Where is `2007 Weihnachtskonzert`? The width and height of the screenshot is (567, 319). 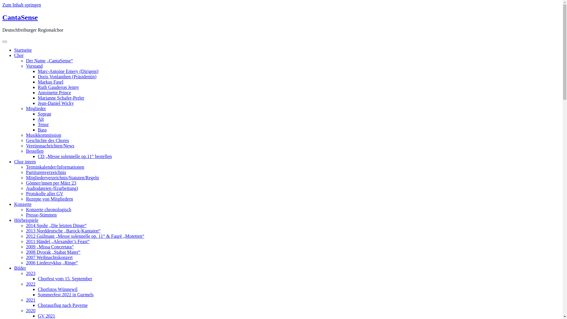
2007 Weihnachtskonzert is located at coordinates (49, 258).